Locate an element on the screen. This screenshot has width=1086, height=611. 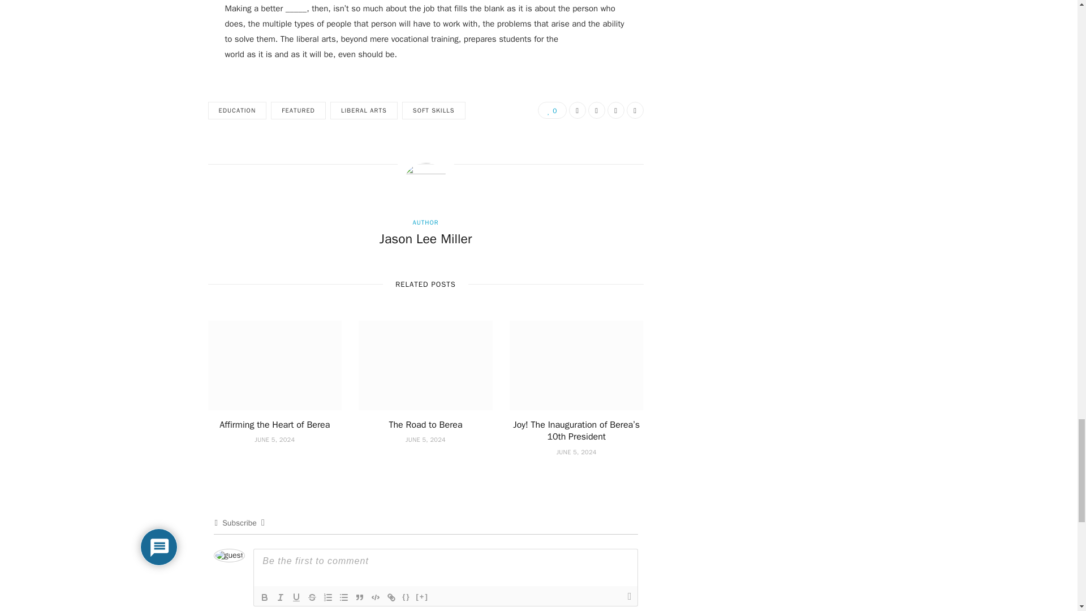
Twitter is located at coordinates (596, 110).